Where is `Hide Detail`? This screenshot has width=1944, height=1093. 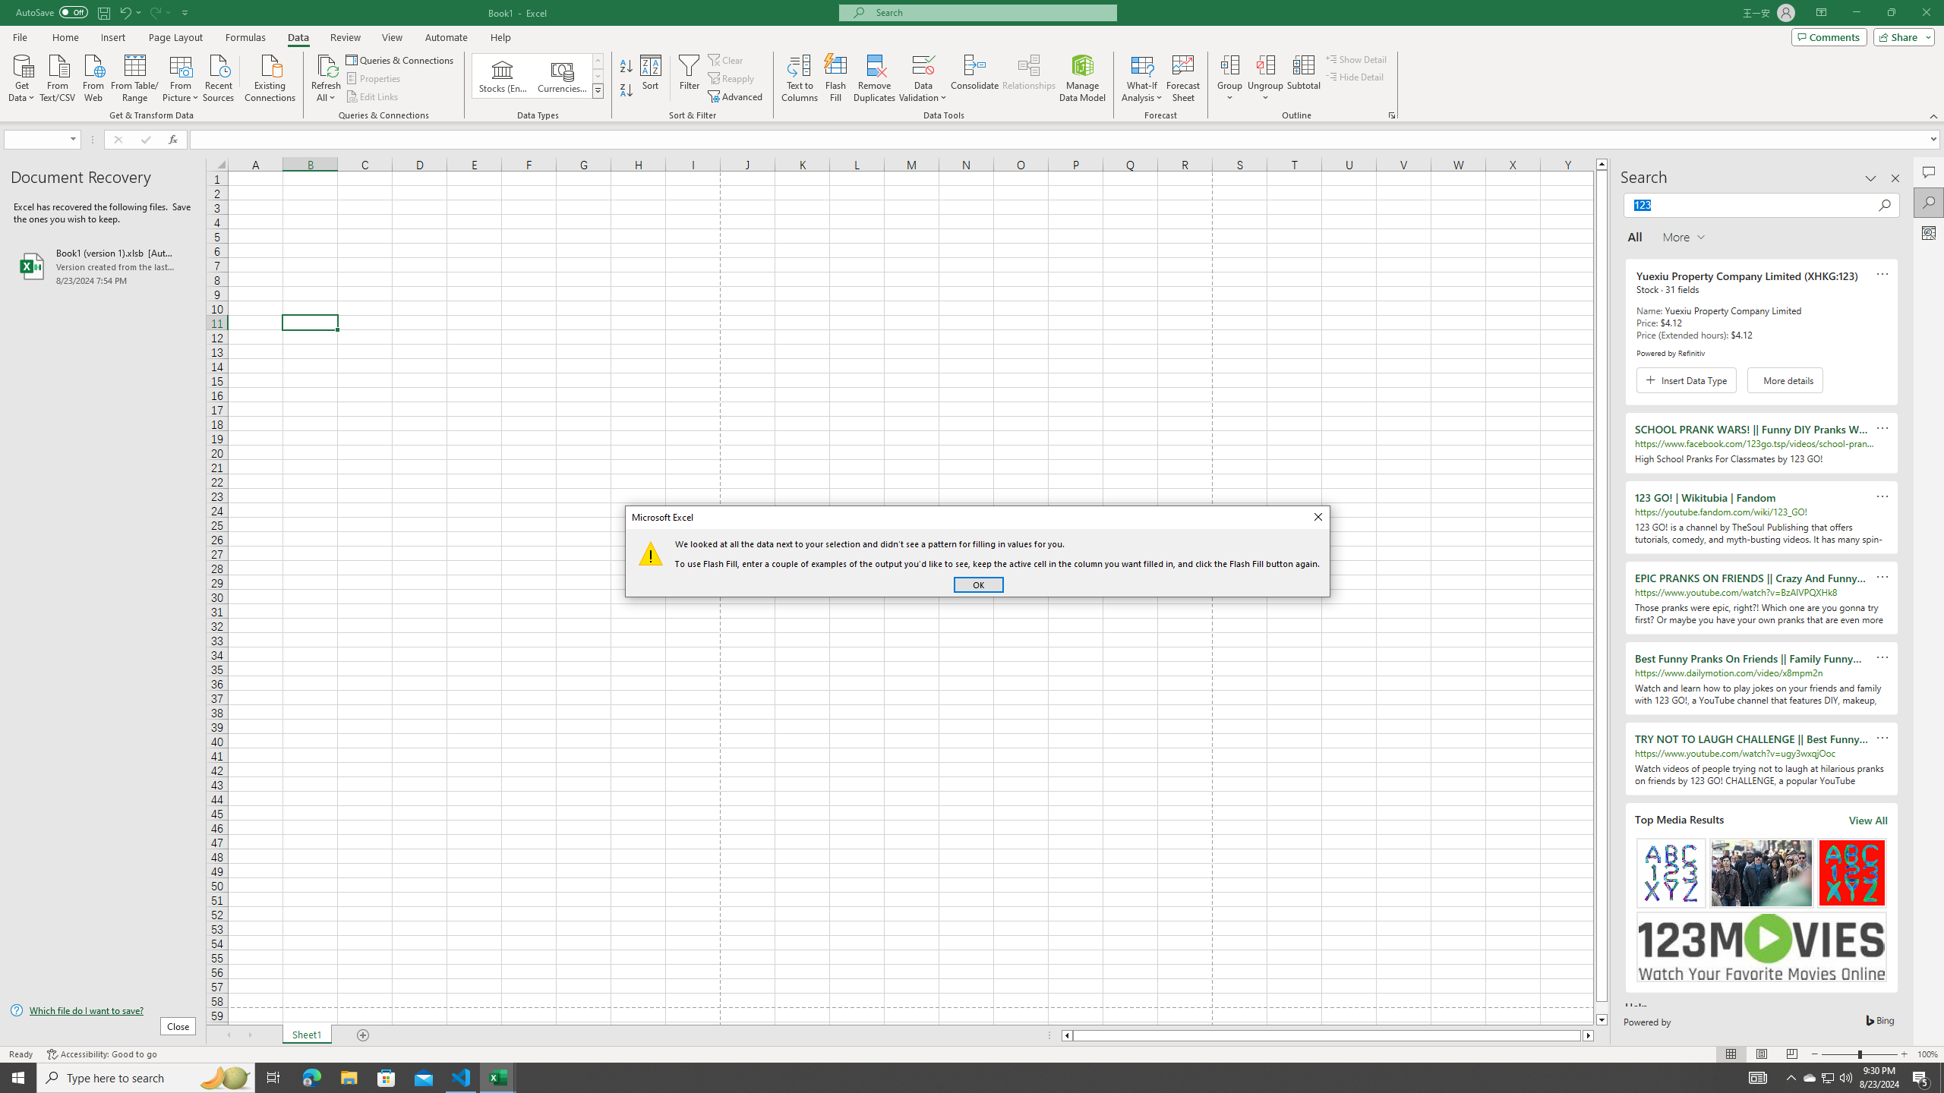
Hide Detail is located at coordinates (1355, 76).